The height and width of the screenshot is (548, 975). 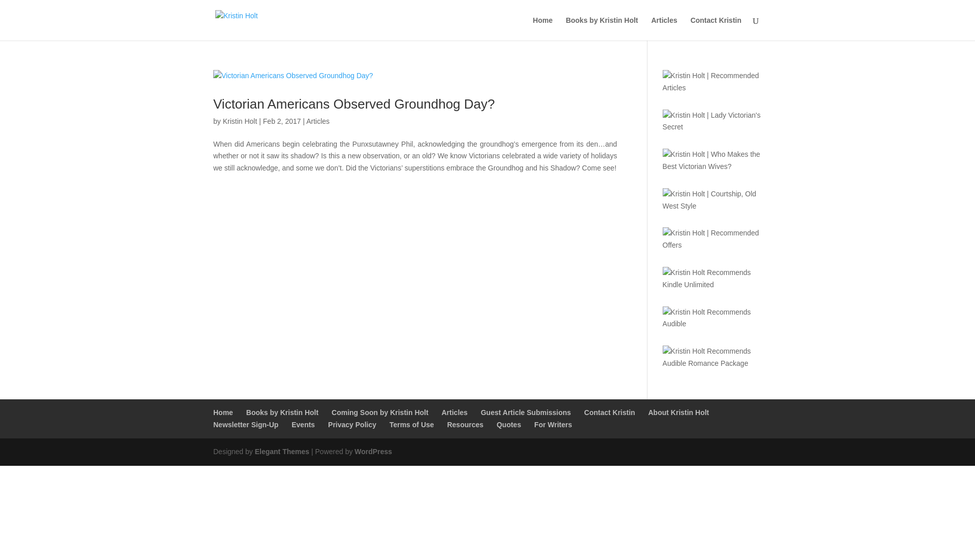 What do you see at coordinates (373, 452) in the screenshot?
I see `WordPress` at bounding box center [373, 452].